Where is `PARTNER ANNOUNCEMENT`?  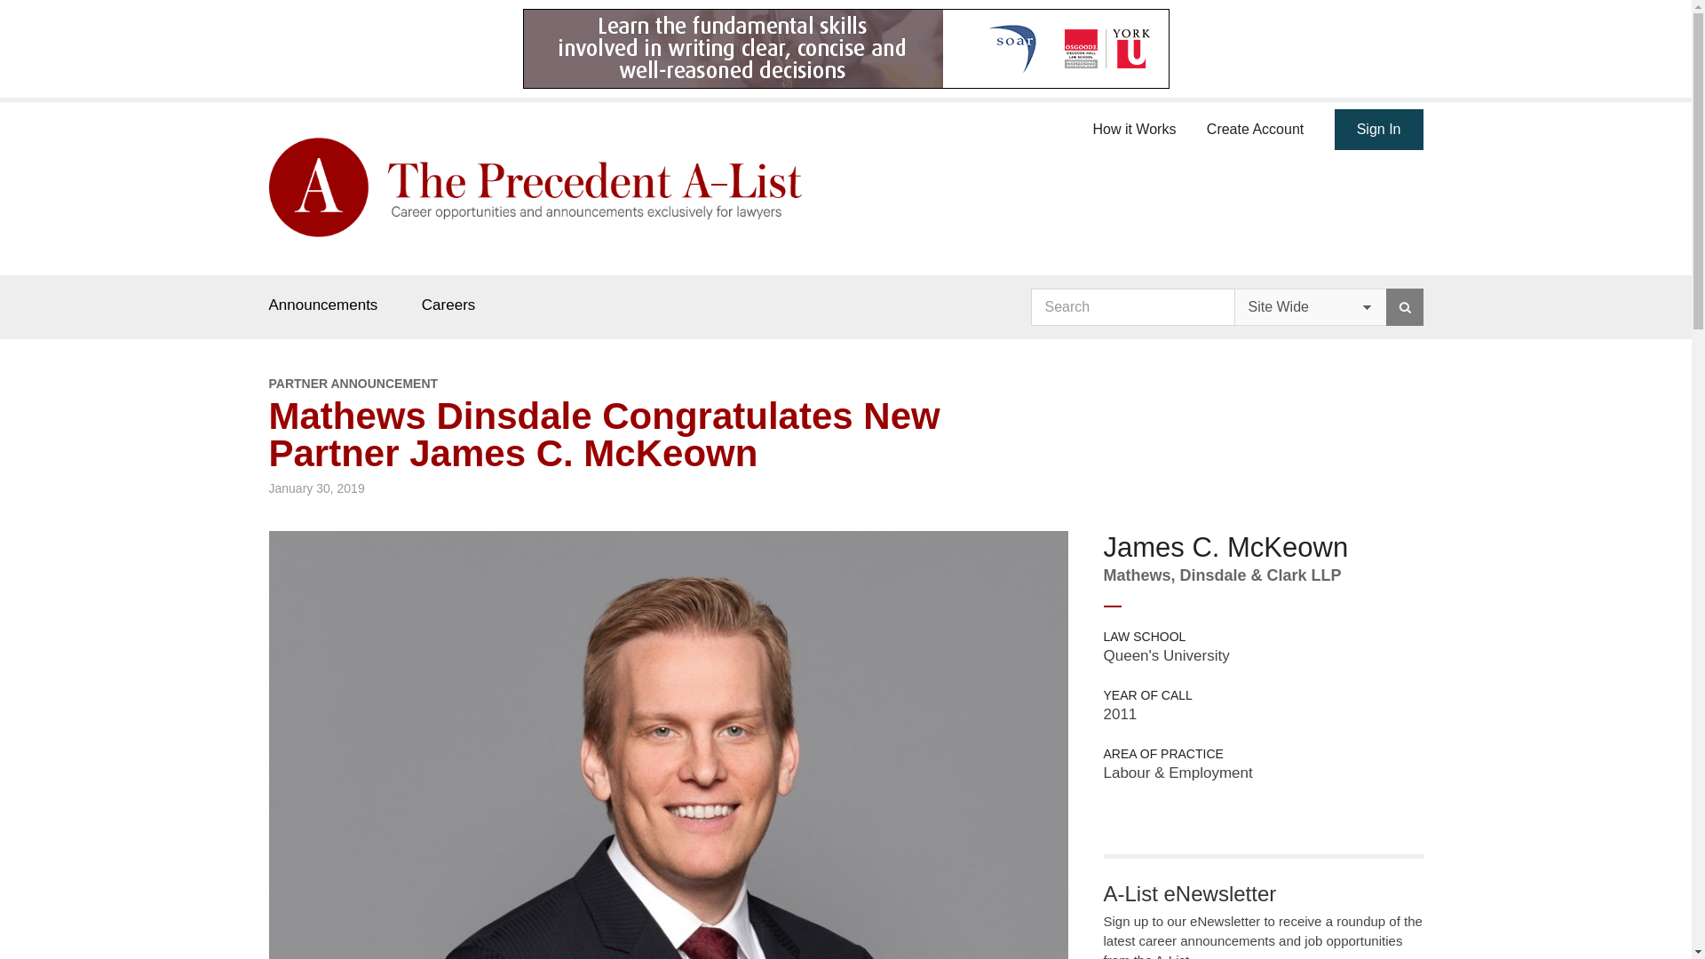 PARTNER ANNOUNCEMENT is located at coordinates (667, 384).